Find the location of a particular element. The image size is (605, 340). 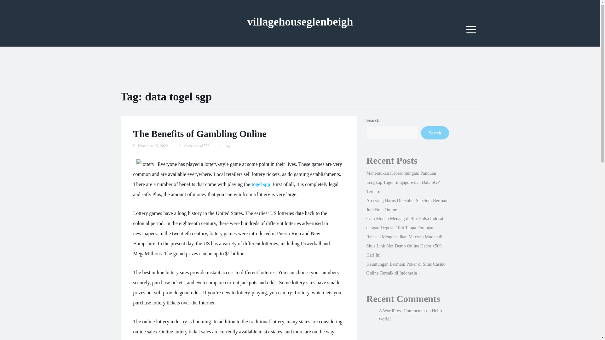

Apa yang Harus Diketahui Sebelum Bermain Judi Bola Online is located at coordinates (407, 205).